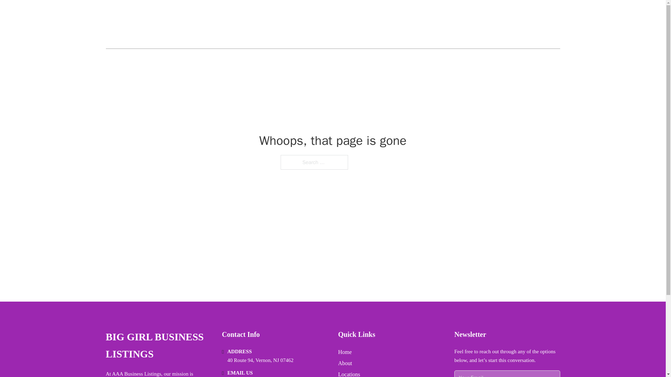  Describe the element at coordinates (185, 24) in the screenshot. I see `BIG GIRL BUSINESS LISTINGS` at that location.